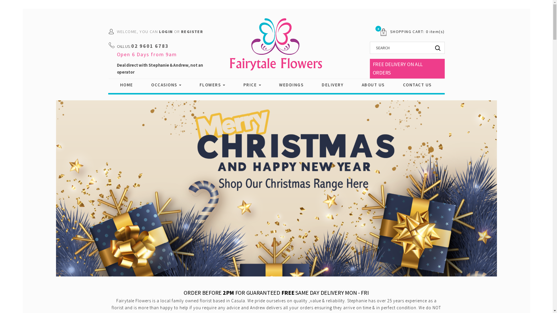 The width and height of the screenshot is (557, 313). I want to click on HOME, so click(126, 85).